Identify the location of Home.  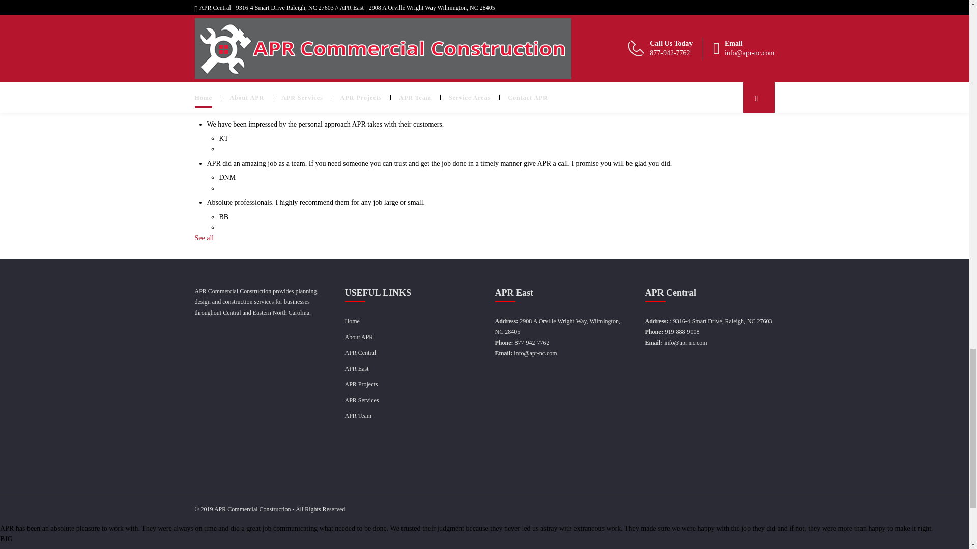
(352, 321).